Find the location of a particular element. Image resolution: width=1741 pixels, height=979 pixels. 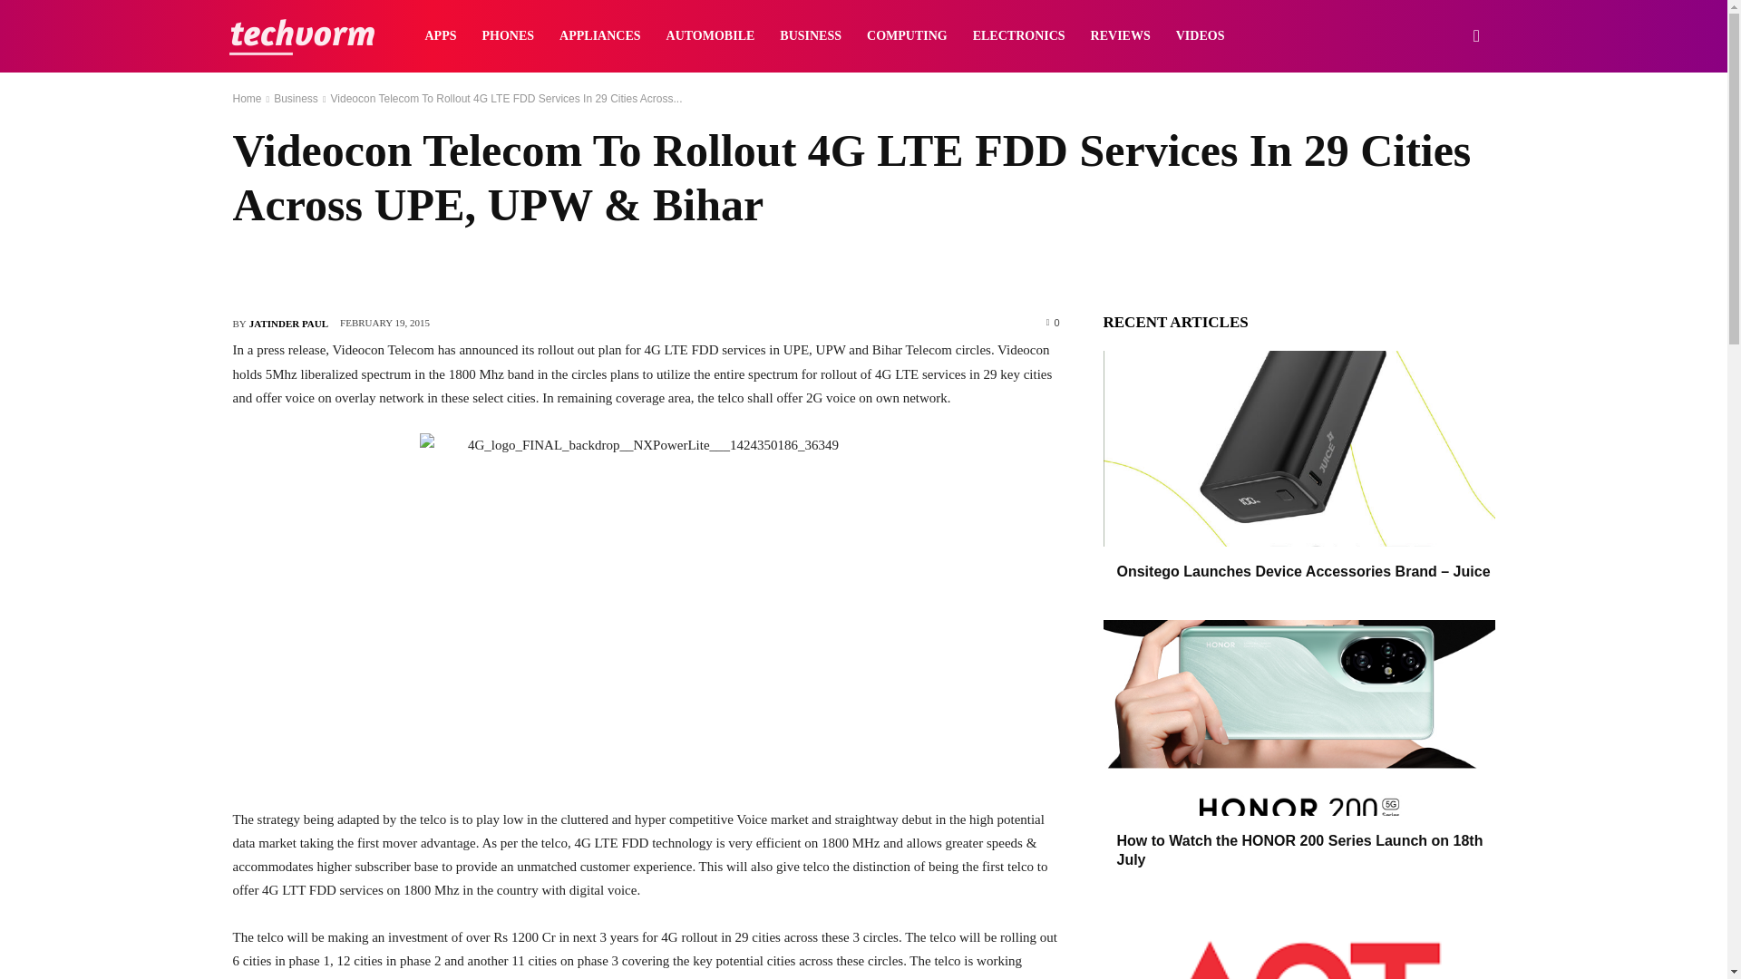

ELECTRONICS is located at coordinates (1019, 36).